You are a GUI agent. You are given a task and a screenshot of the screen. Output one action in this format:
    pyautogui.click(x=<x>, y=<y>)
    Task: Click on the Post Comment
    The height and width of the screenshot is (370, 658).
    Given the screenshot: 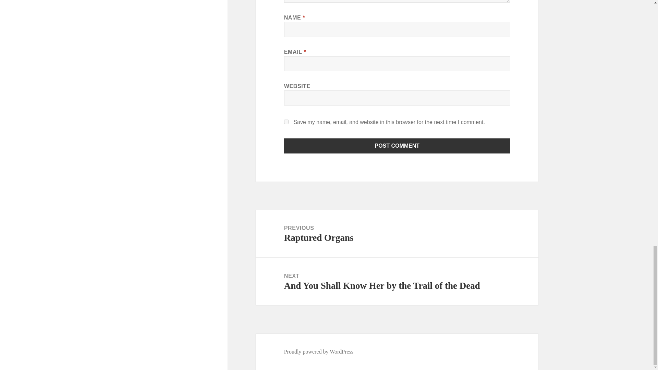 What is the action you would take?
    pyautogui.click(x=319, y=351)
    